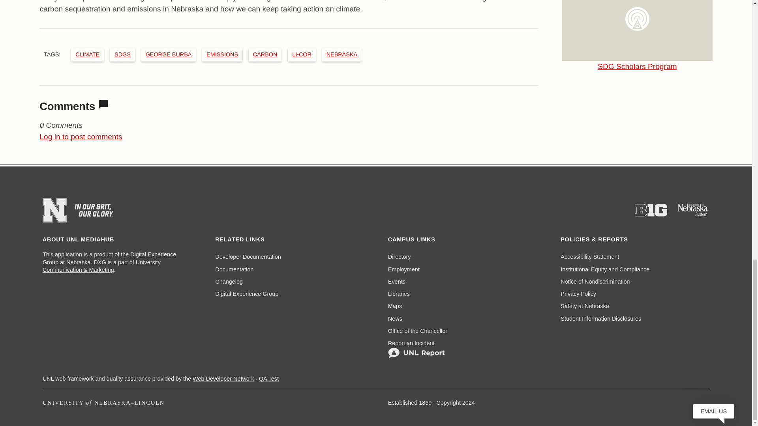 The width and height of the screenshot is (758, 426). Describe the element at coordinates (103, 104) in the screenshot. I see `CLIMATE` at that location.